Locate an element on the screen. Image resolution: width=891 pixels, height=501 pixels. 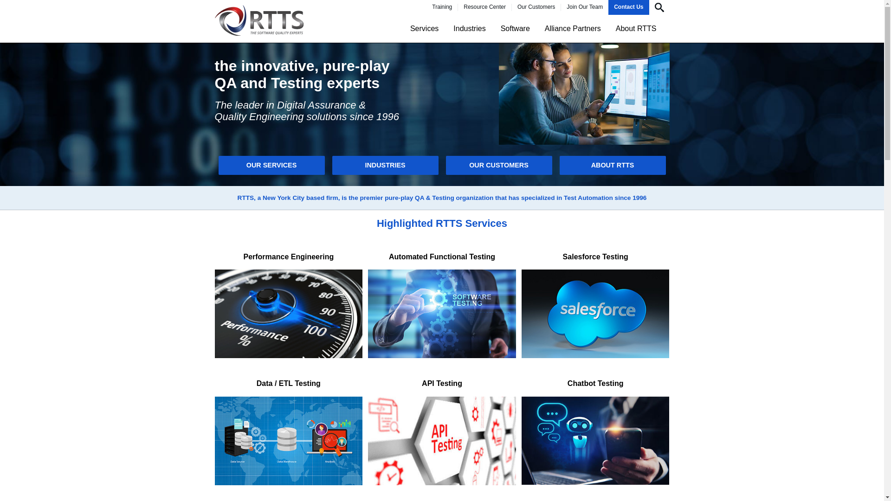
Industries is located at coordinates (470, 28).